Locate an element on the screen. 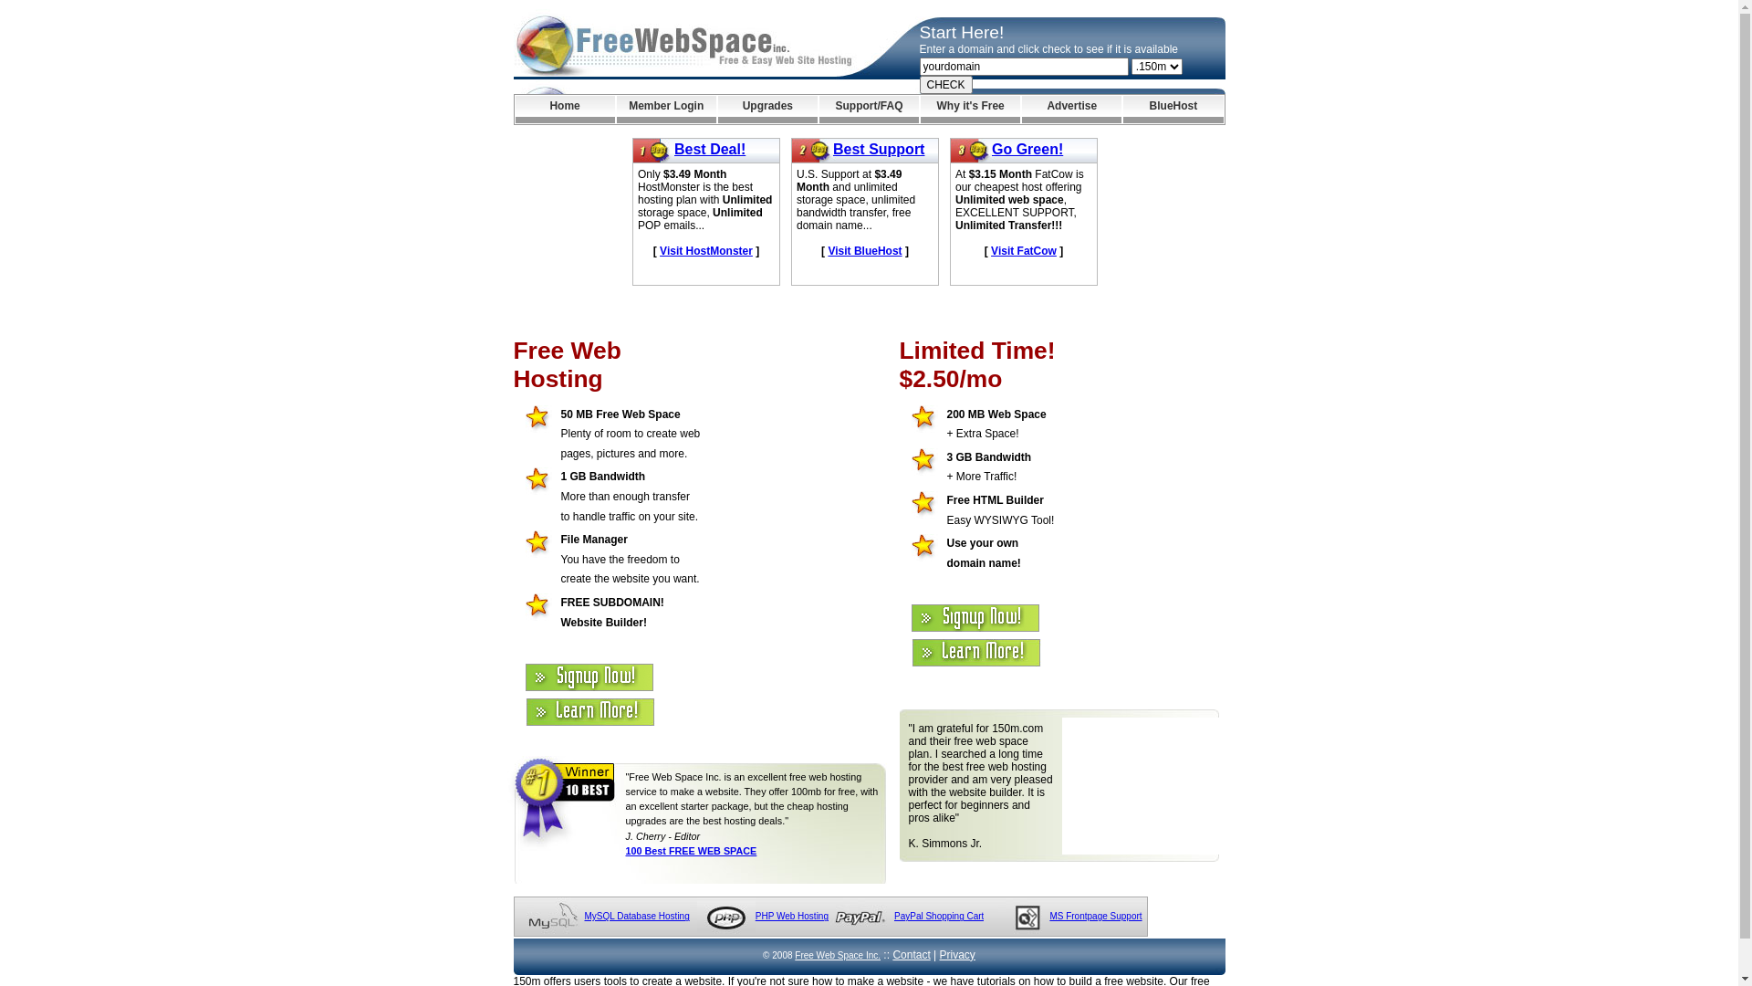 The width and height of the screenshot is (1752, 986). Privacy is located at coordinates (958, 955).